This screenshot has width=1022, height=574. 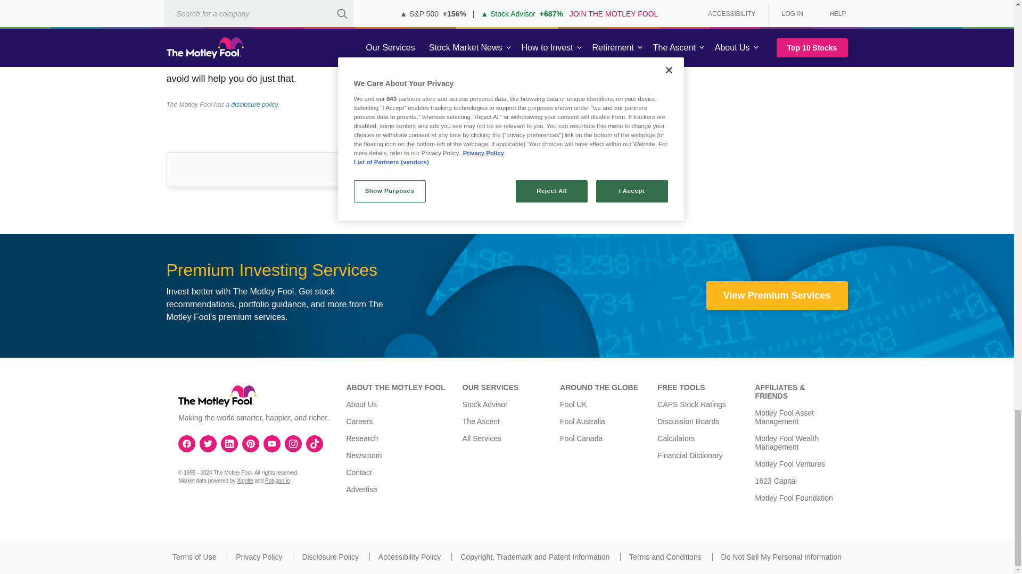 I want to click on Do Not Sell My Personal Information., so click(x=781, y=557).